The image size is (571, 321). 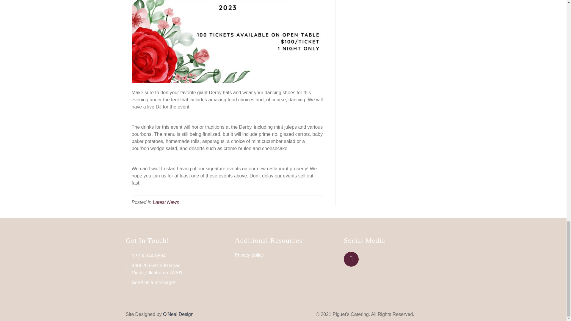 What do you see at coordinates (351, 259) in the screenshot?
I see `Facebook` at bounding box center [351, 259].